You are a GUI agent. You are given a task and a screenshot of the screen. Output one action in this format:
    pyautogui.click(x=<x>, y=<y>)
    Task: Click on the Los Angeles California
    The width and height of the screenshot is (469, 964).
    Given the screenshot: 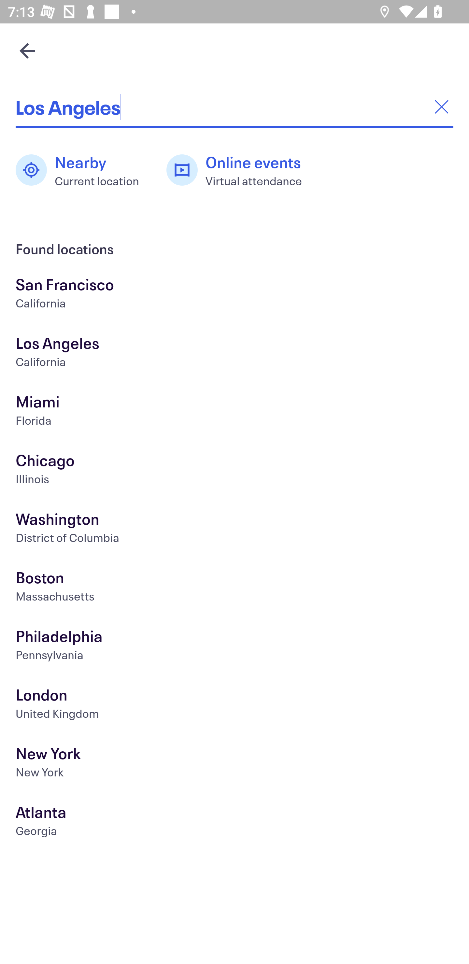 What is the action you would take?
    pyautogui.click(x=234, y=354)
    